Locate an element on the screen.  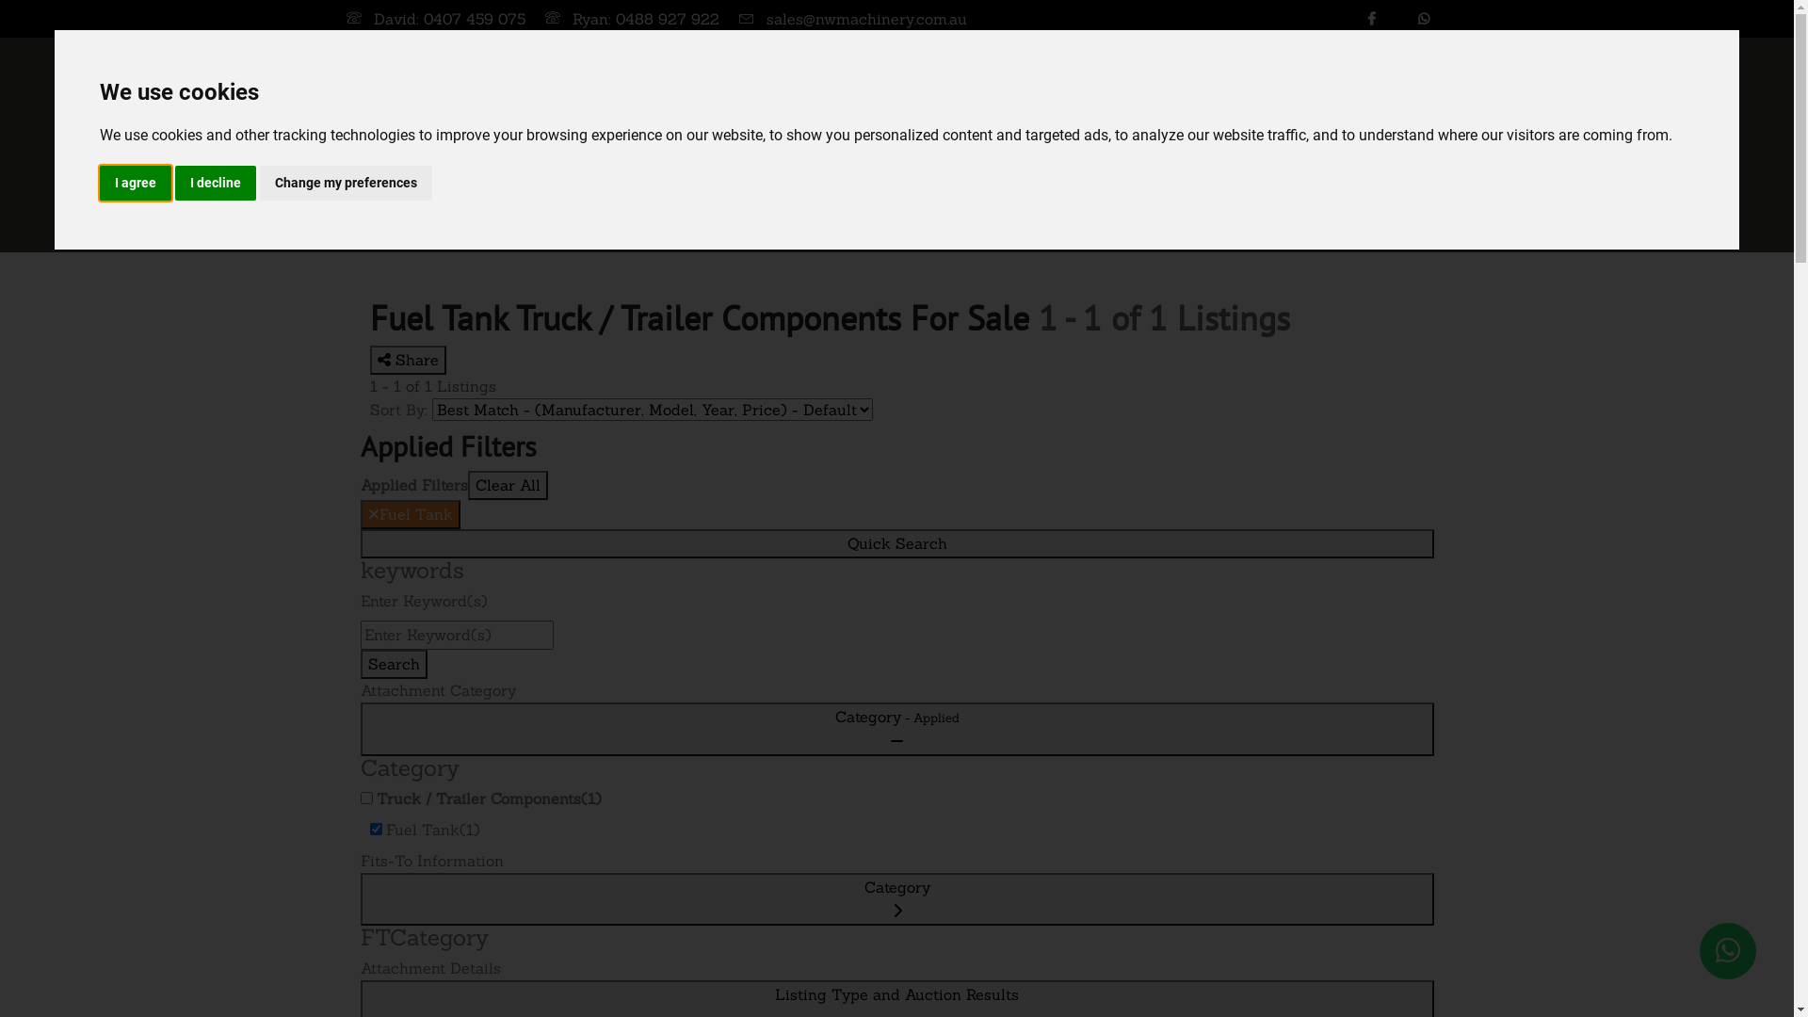
David: 0407 459 075 is located at coordinates (448, 19).